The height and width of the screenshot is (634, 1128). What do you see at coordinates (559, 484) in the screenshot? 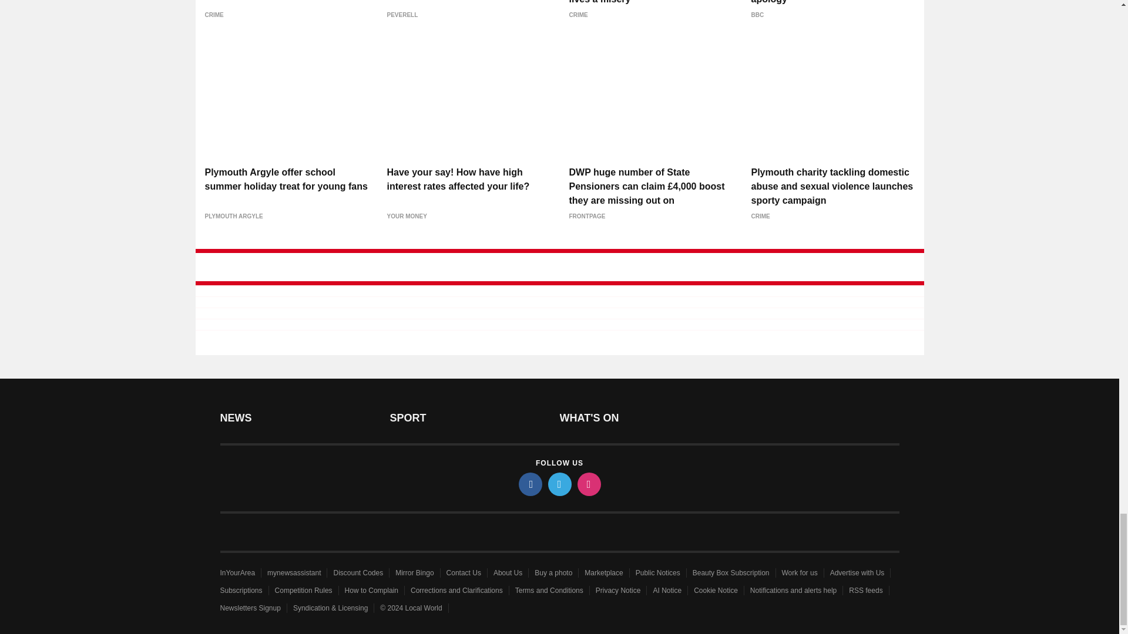
I see `twitter` at bounding box center [559, 484].